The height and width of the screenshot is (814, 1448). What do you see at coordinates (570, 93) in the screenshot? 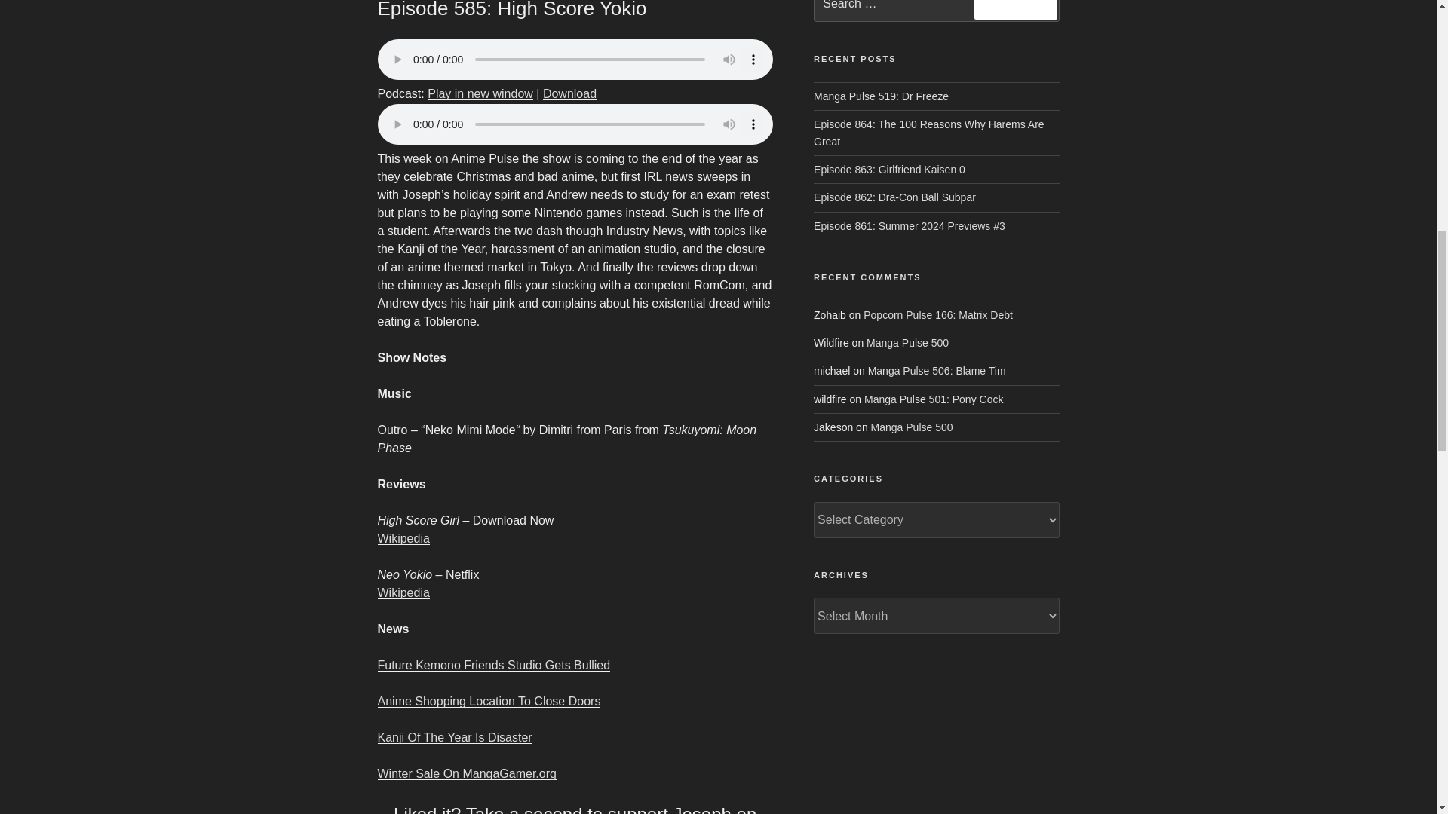
I see `Download` at bounding box center [570, 93].